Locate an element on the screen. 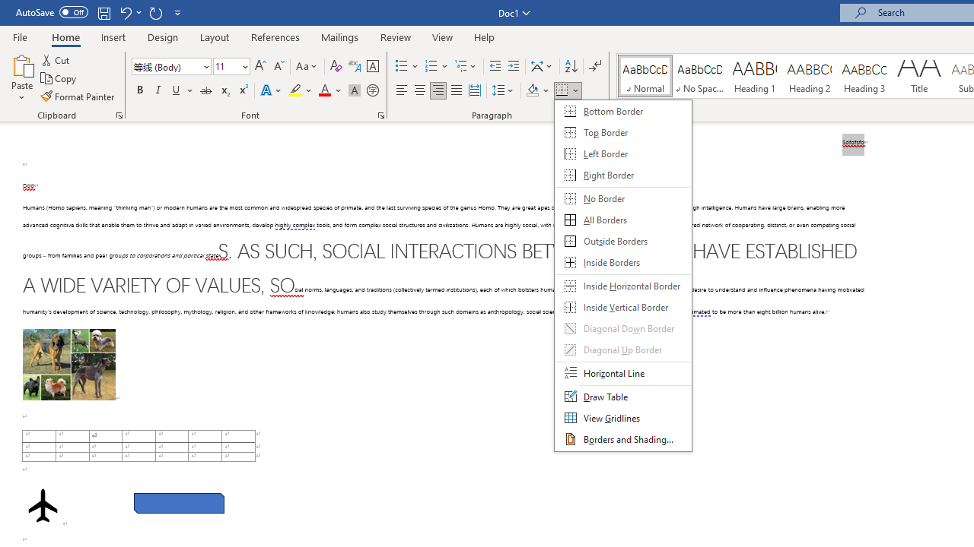  Design is located at coordinates (163, 36).